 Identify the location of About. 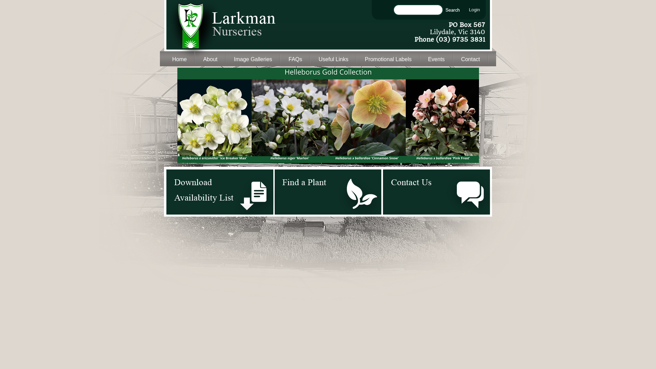
(210, 59).